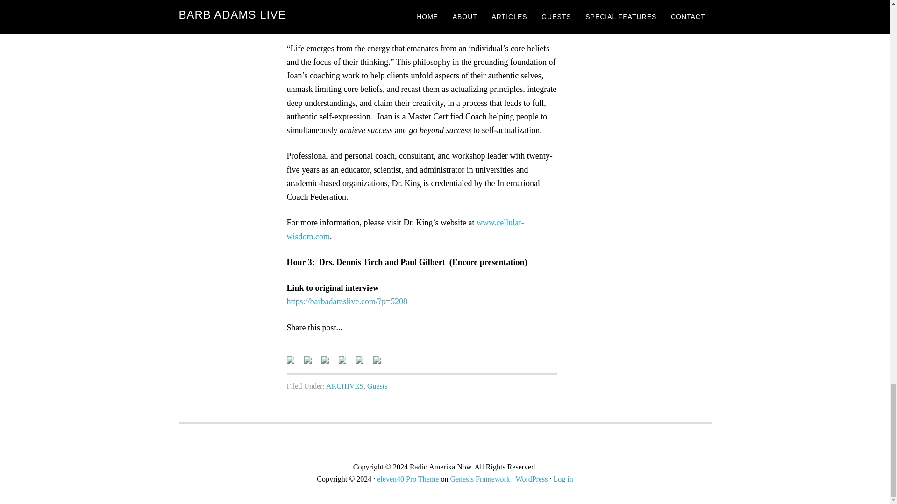  I want to click on Guests, so click(377, 385).